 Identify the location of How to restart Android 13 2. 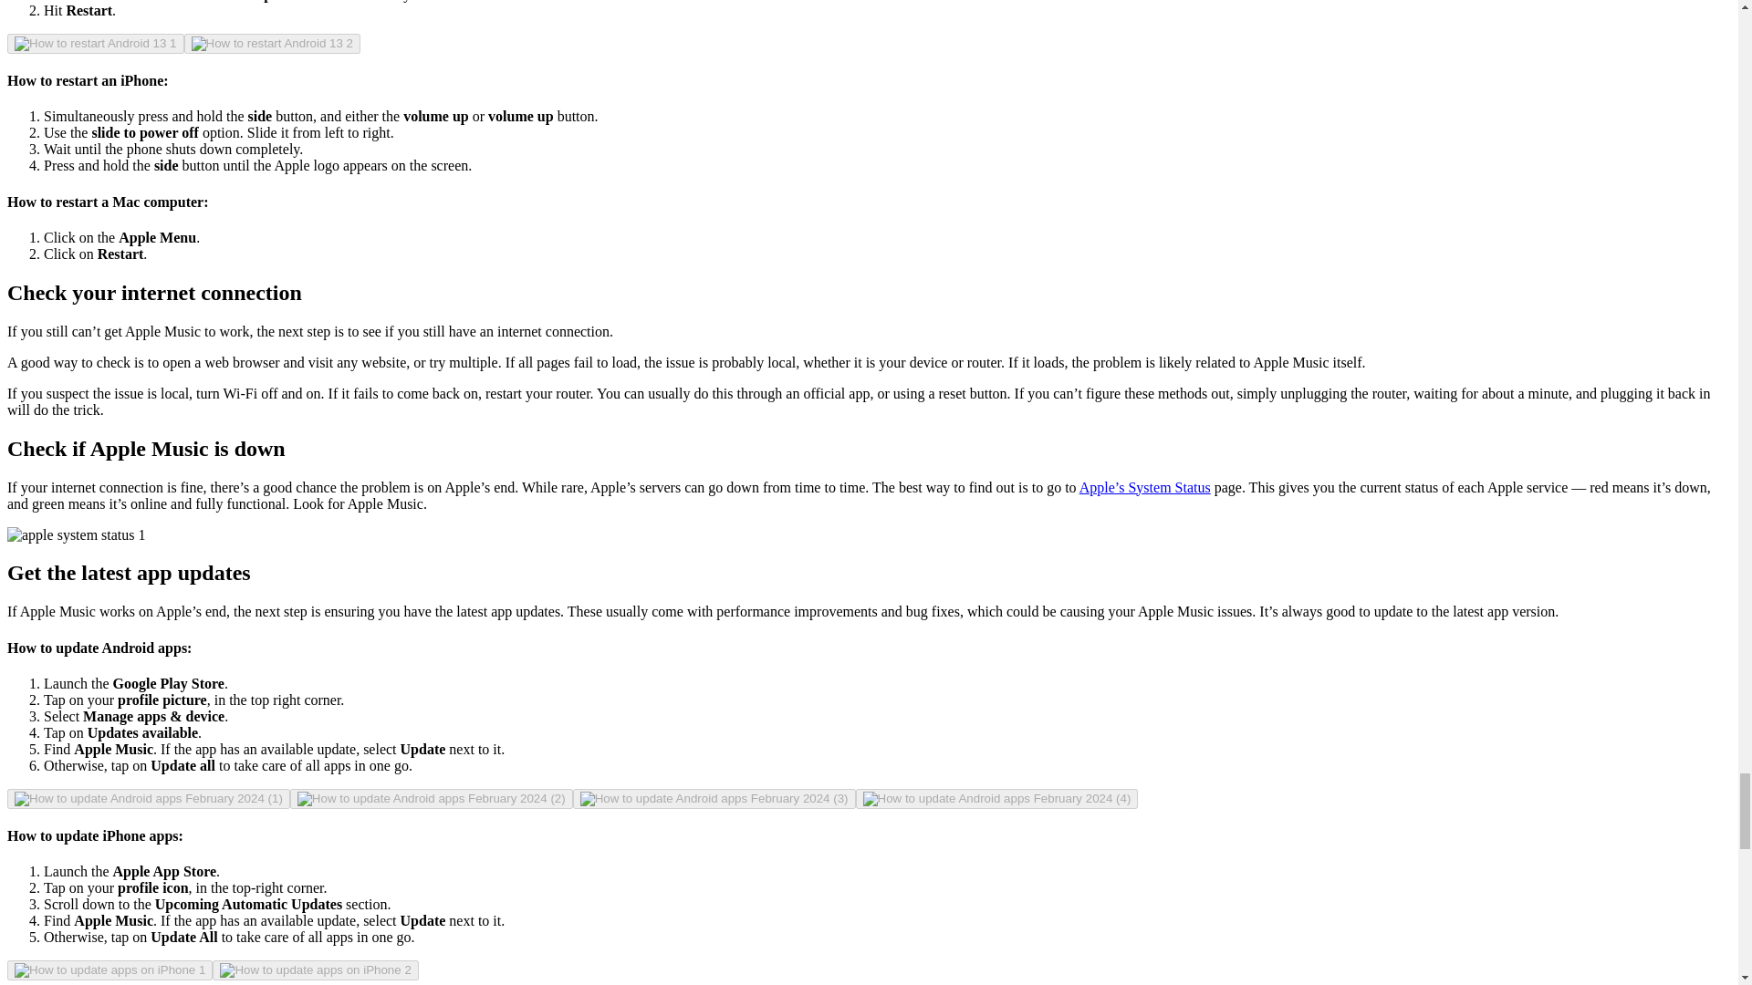
(272, 44).